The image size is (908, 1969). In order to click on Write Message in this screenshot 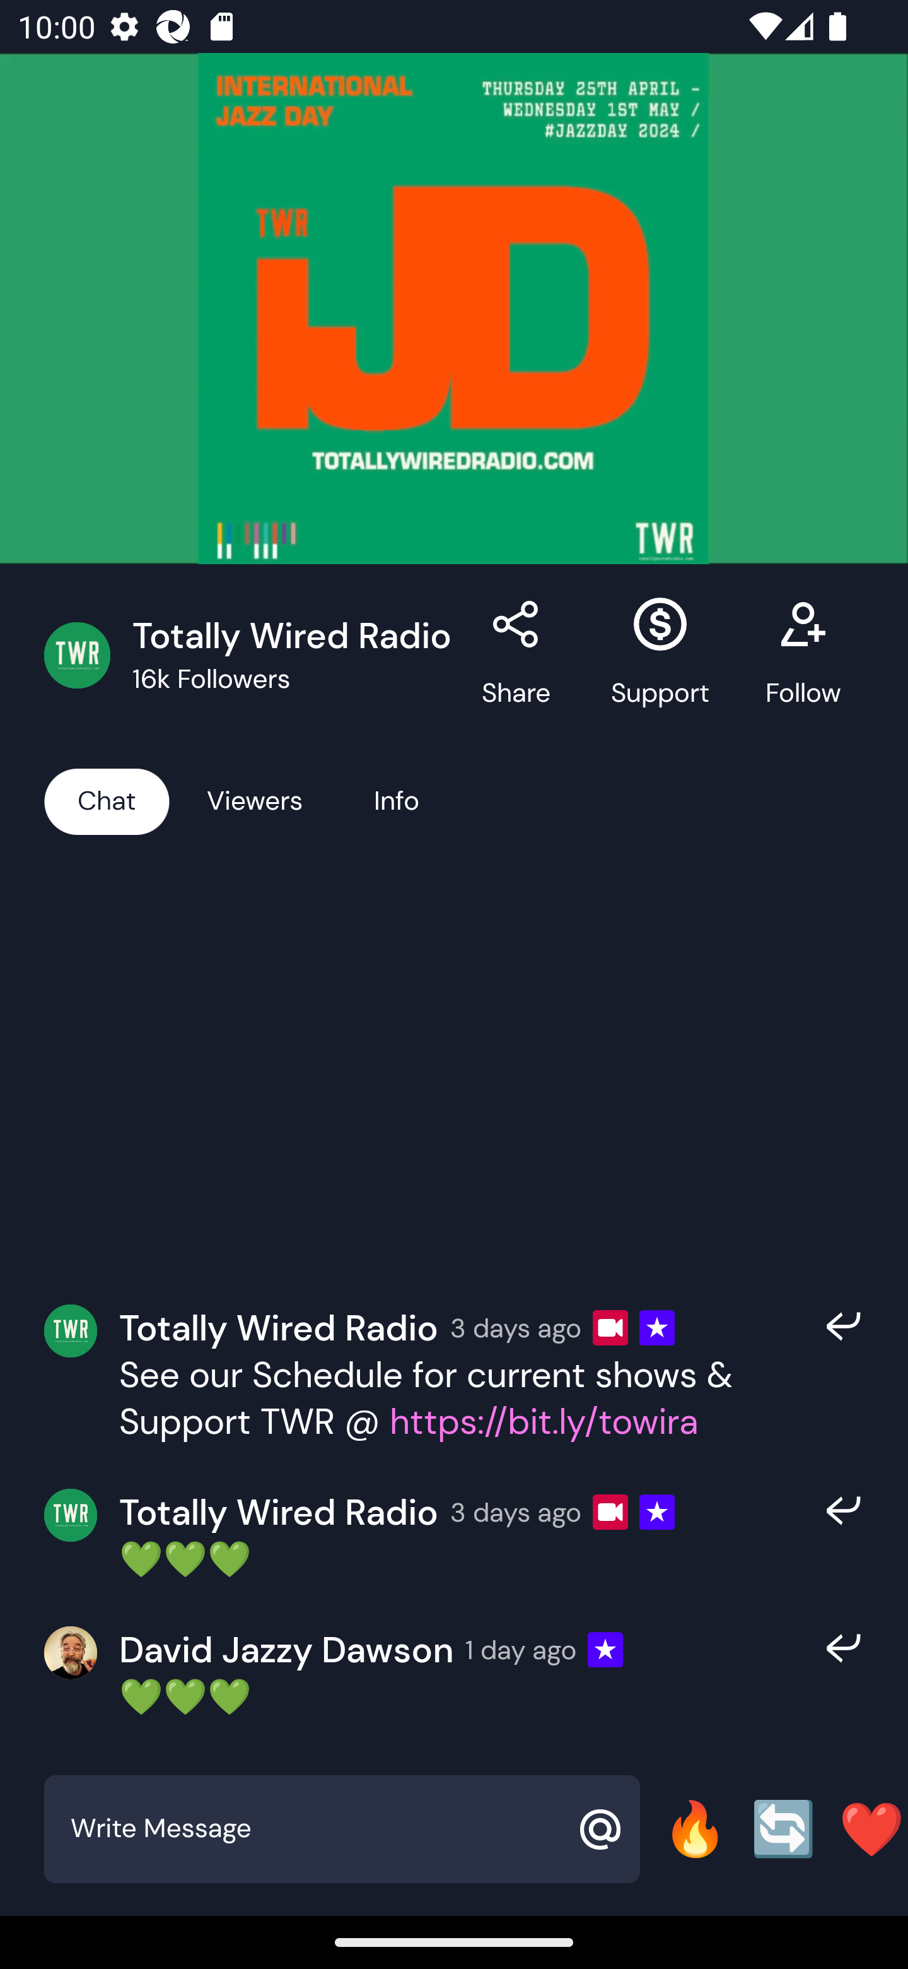, I will do `click(314, 1829)`.